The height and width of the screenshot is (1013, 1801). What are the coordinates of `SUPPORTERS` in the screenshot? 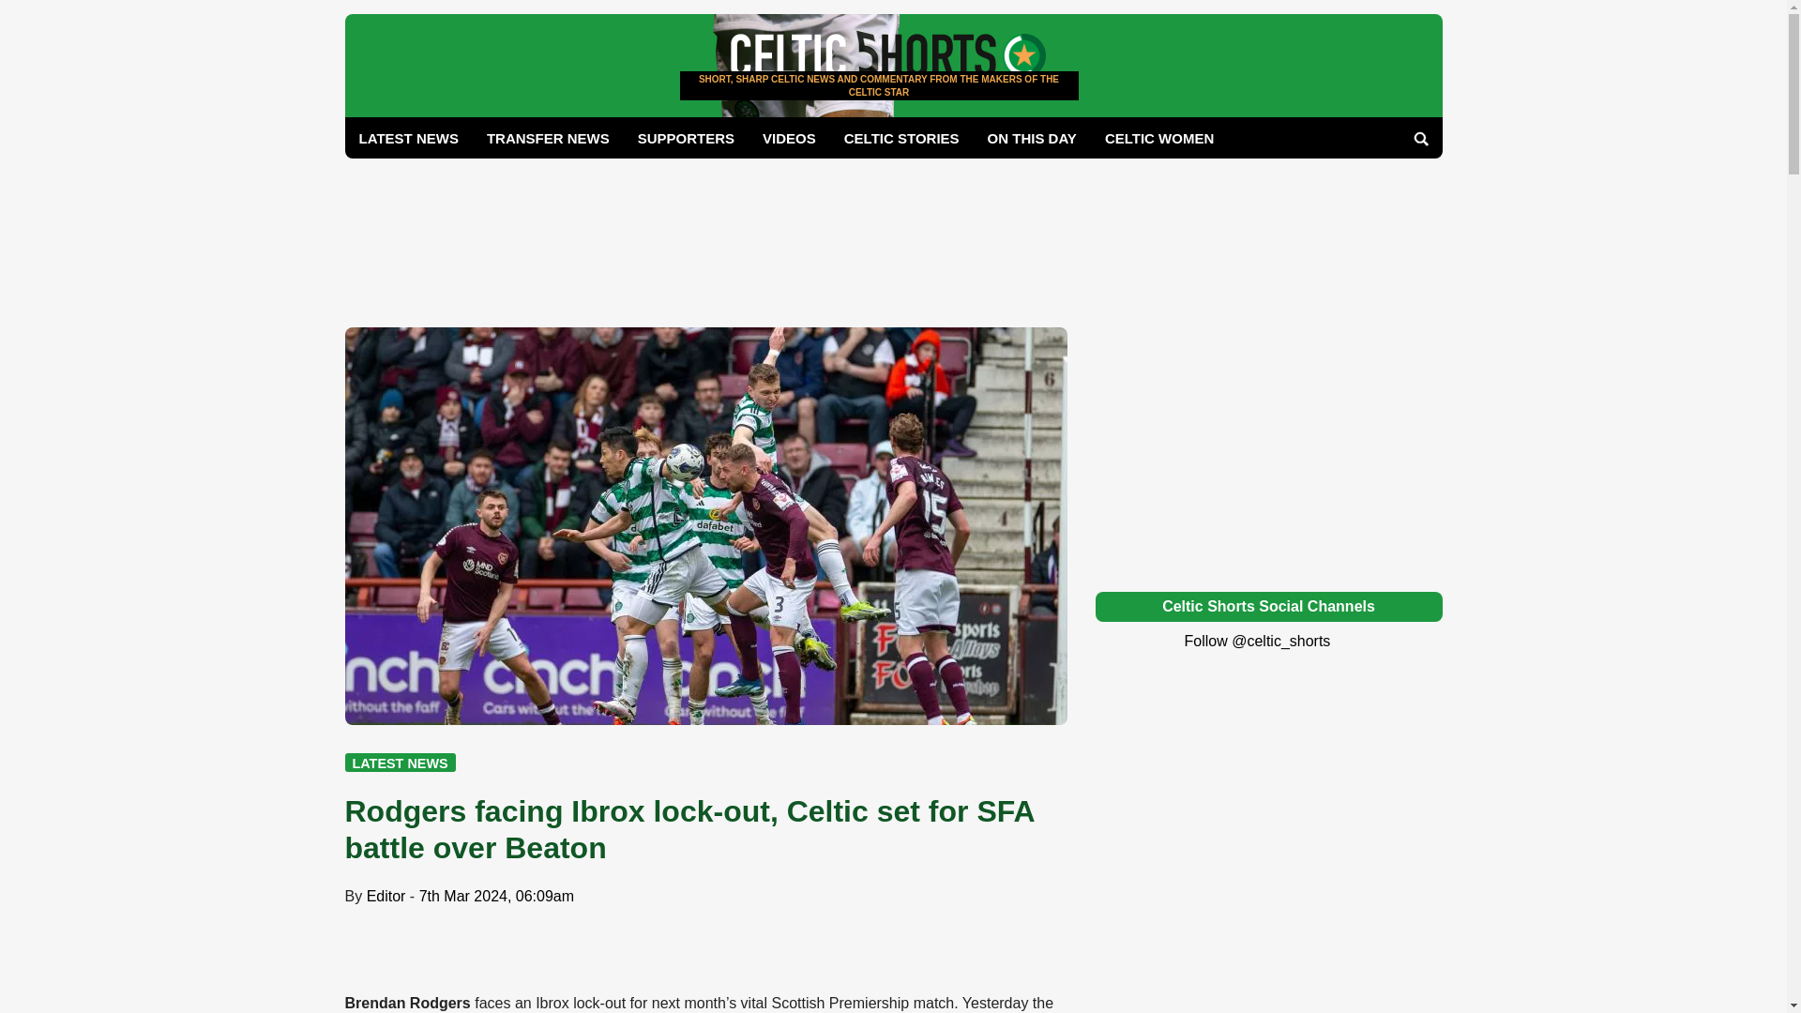 It's located at (686, 137).